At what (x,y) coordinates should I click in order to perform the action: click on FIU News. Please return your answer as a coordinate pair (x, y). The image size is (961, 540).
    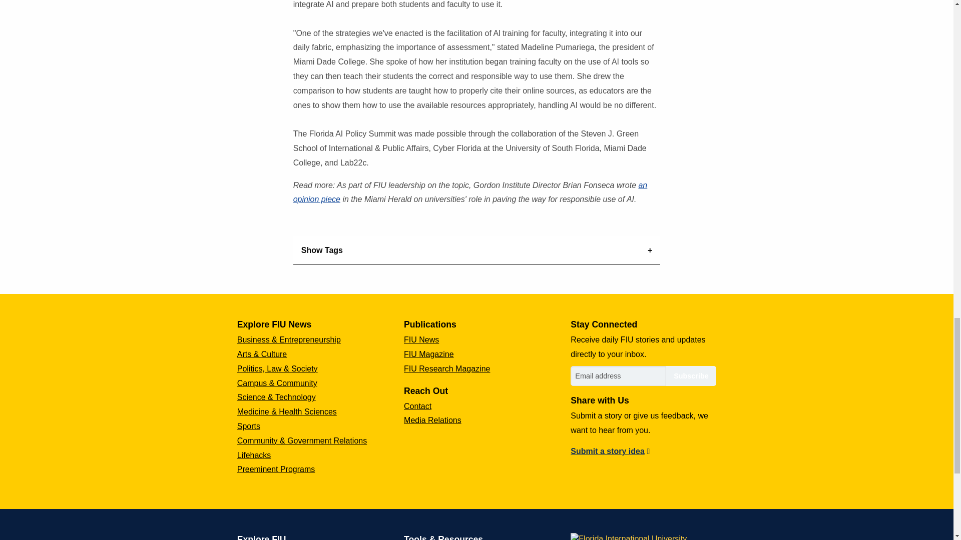
    Looking at the image, I should click on (421, 339).